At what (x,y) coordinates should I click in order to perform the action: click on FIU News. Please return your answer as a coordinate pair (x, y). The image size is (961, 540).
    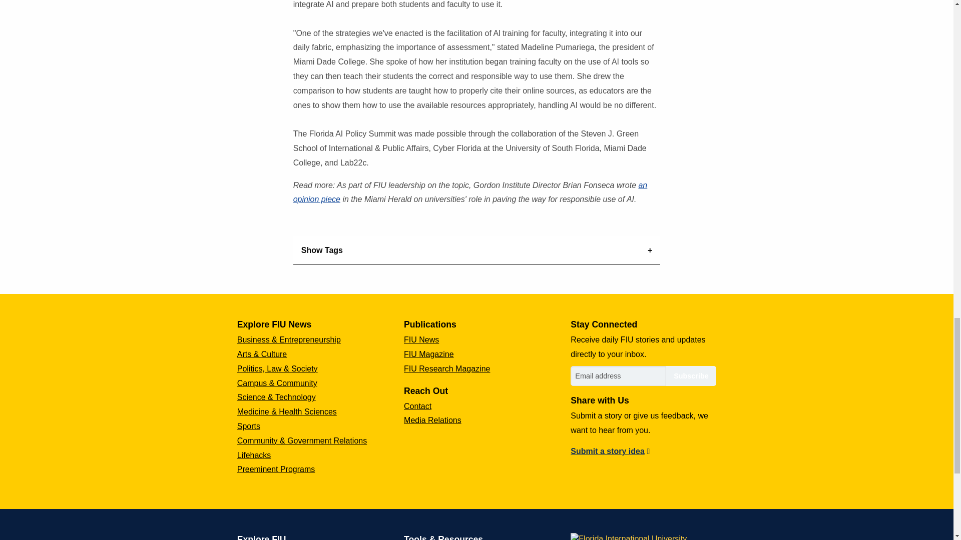
    Looking at the image, I should click on (421, 339).